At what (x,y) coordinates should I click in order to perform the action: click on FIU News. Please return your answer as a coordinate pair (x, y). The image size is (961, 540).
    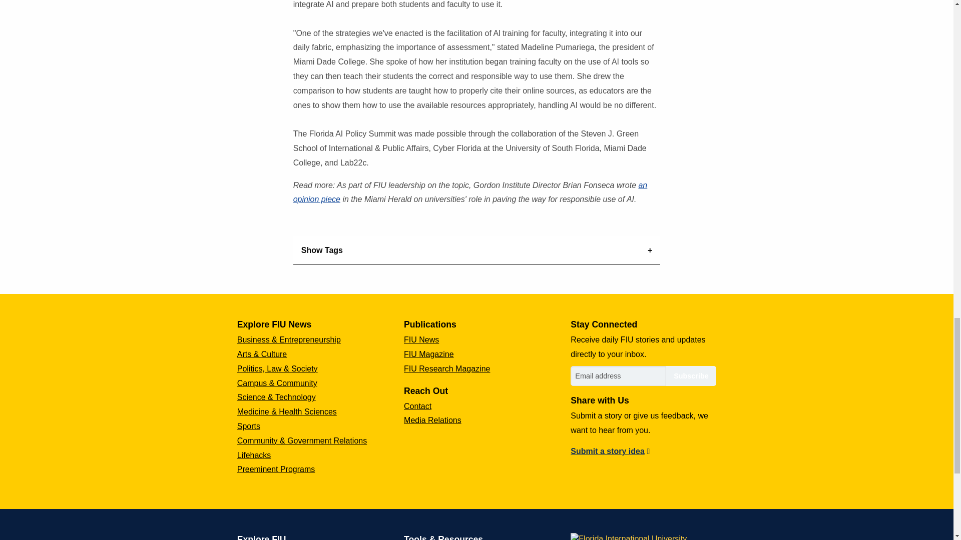
    Looking at the image, I should click on (421, 339).